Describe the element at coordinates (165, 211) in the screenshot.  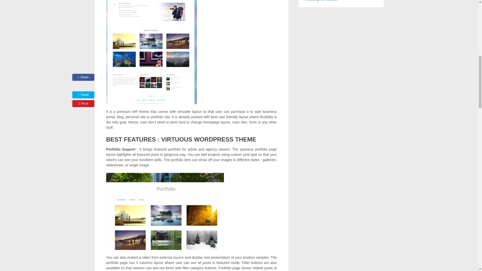
I see `Virtuous WordPress Portfolio Theme : CPOThemes` at that location.